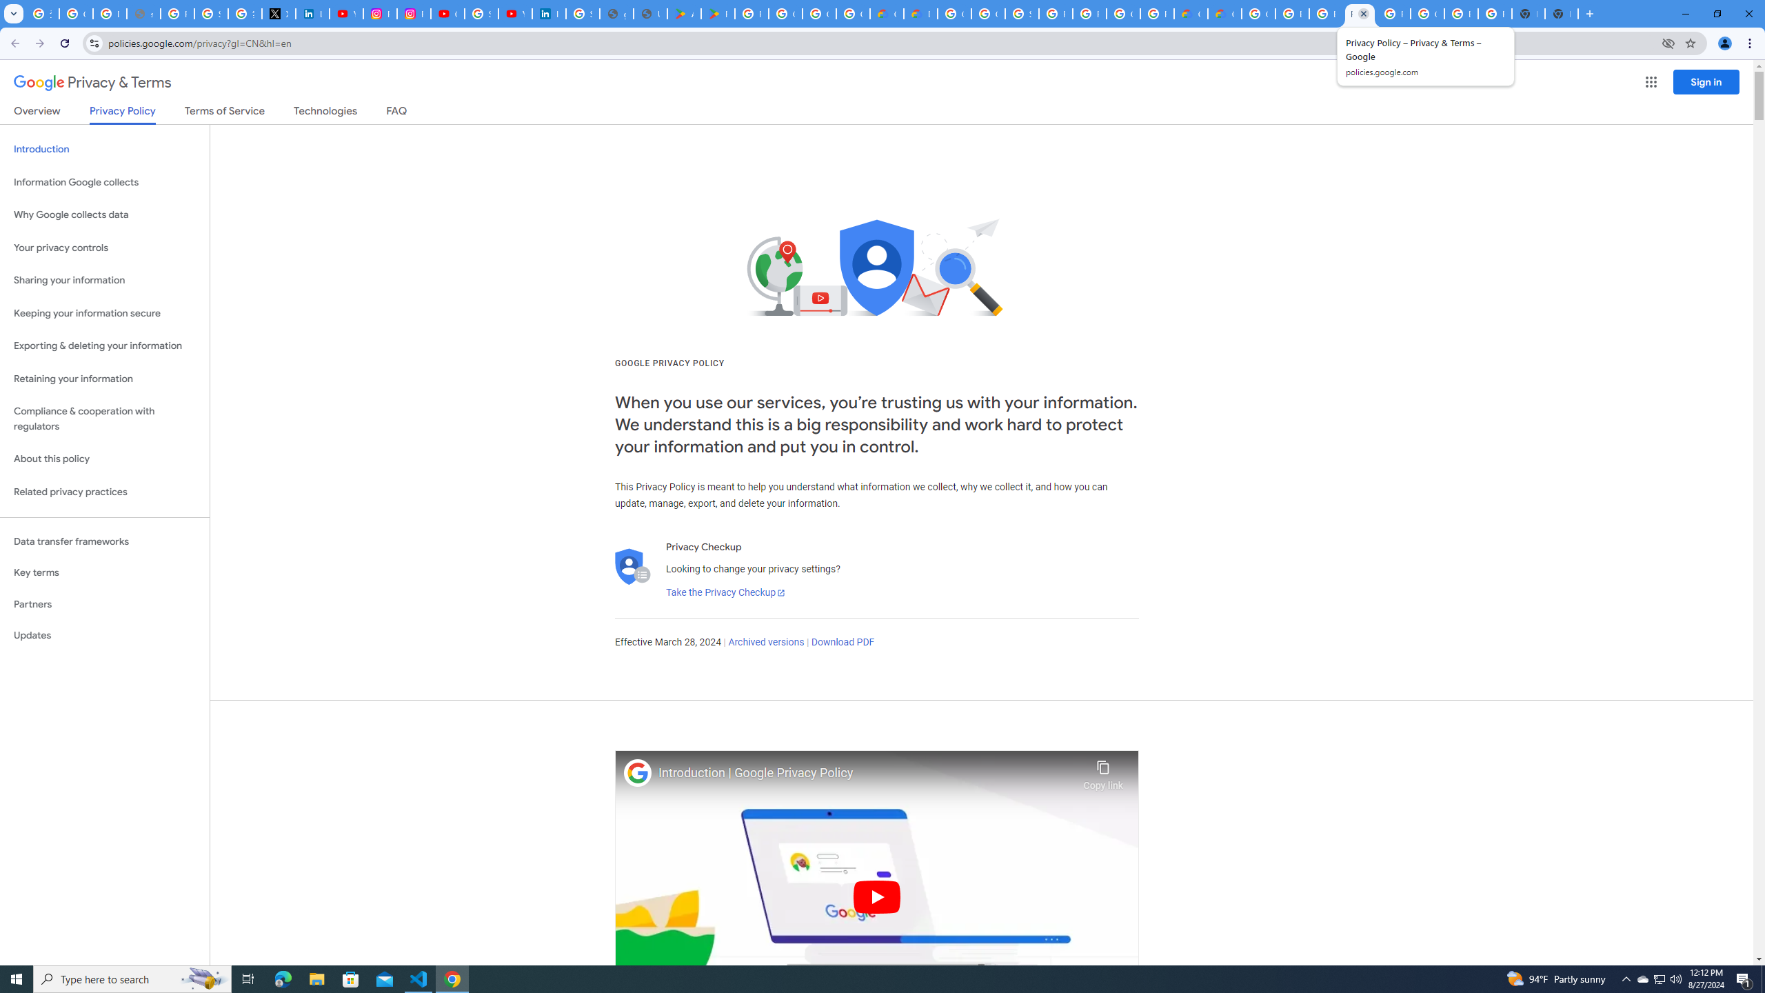  I want to click on Data transfer frameworks, so click(105, 541).